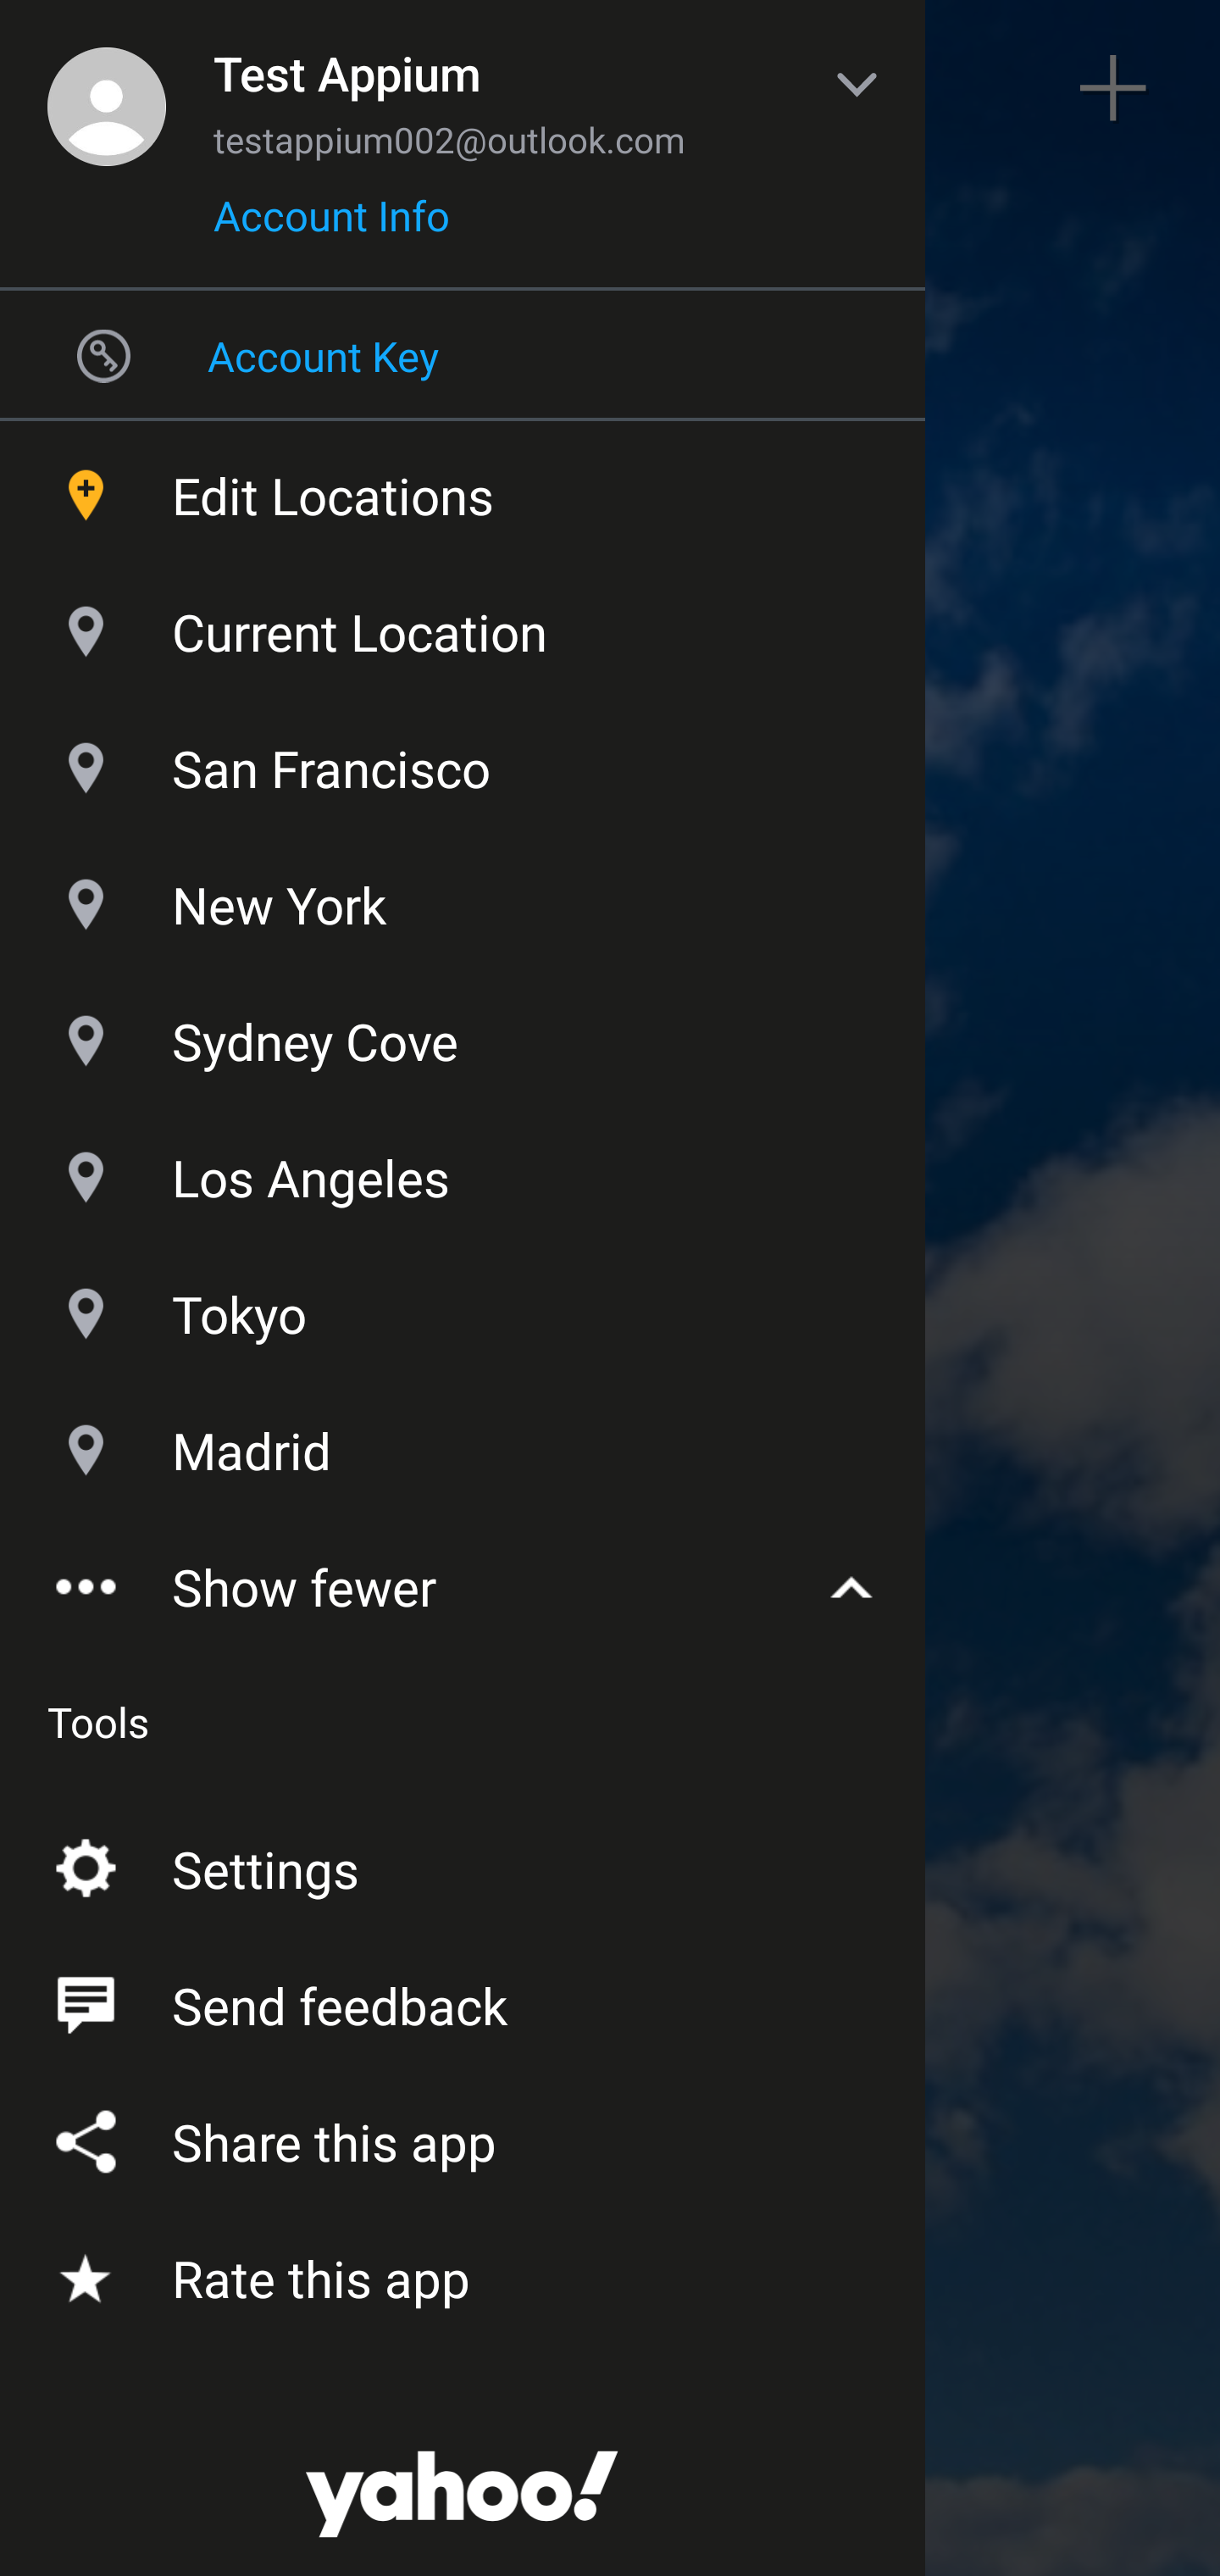  Describe the element at coordinates (331, 226) in the screenshot. I see `Account Info` at that location.